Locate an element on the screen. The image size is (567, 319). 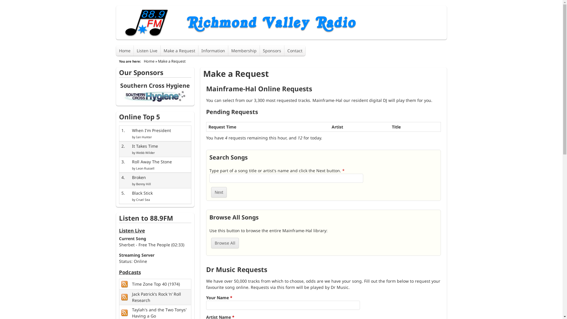
Current Song
Sherbet - Free The People (02:33) is located at coordinates (151, 242).